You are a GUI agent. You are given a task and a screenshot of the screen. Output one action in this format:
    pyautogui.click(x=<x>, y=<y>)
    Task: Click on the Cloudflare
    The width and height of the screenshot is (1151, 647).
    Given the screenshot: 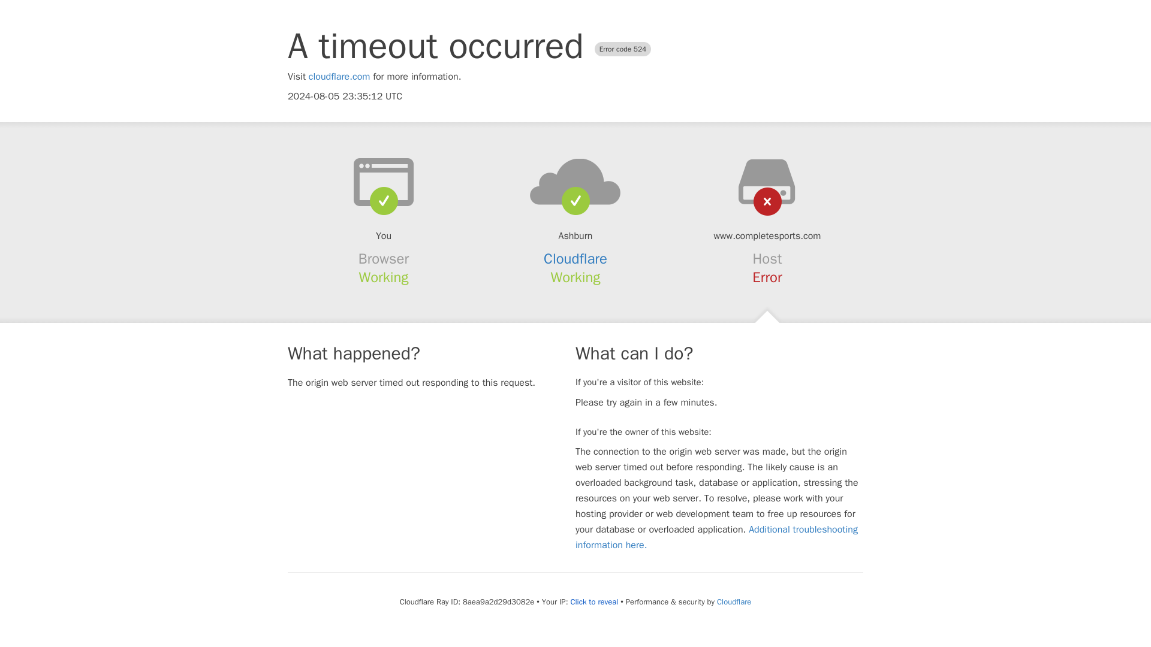 What is the action you would take?
    pyautogui.click(x=575, y=259)
    